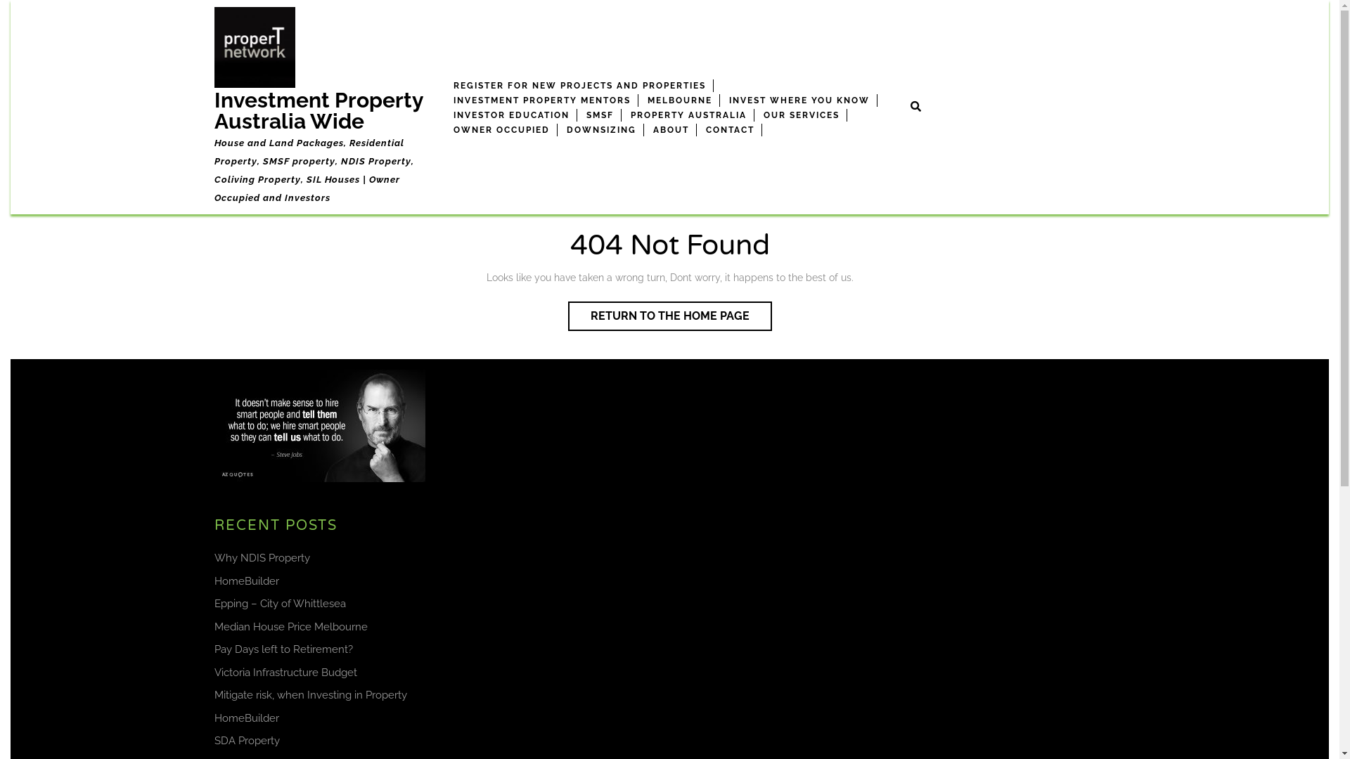 This screenshot has height=759, width=1350. What do you see at coordinates (262, 558) in the screenshot?
I see `Why NDIS Property` at bounding box center [262, 558].